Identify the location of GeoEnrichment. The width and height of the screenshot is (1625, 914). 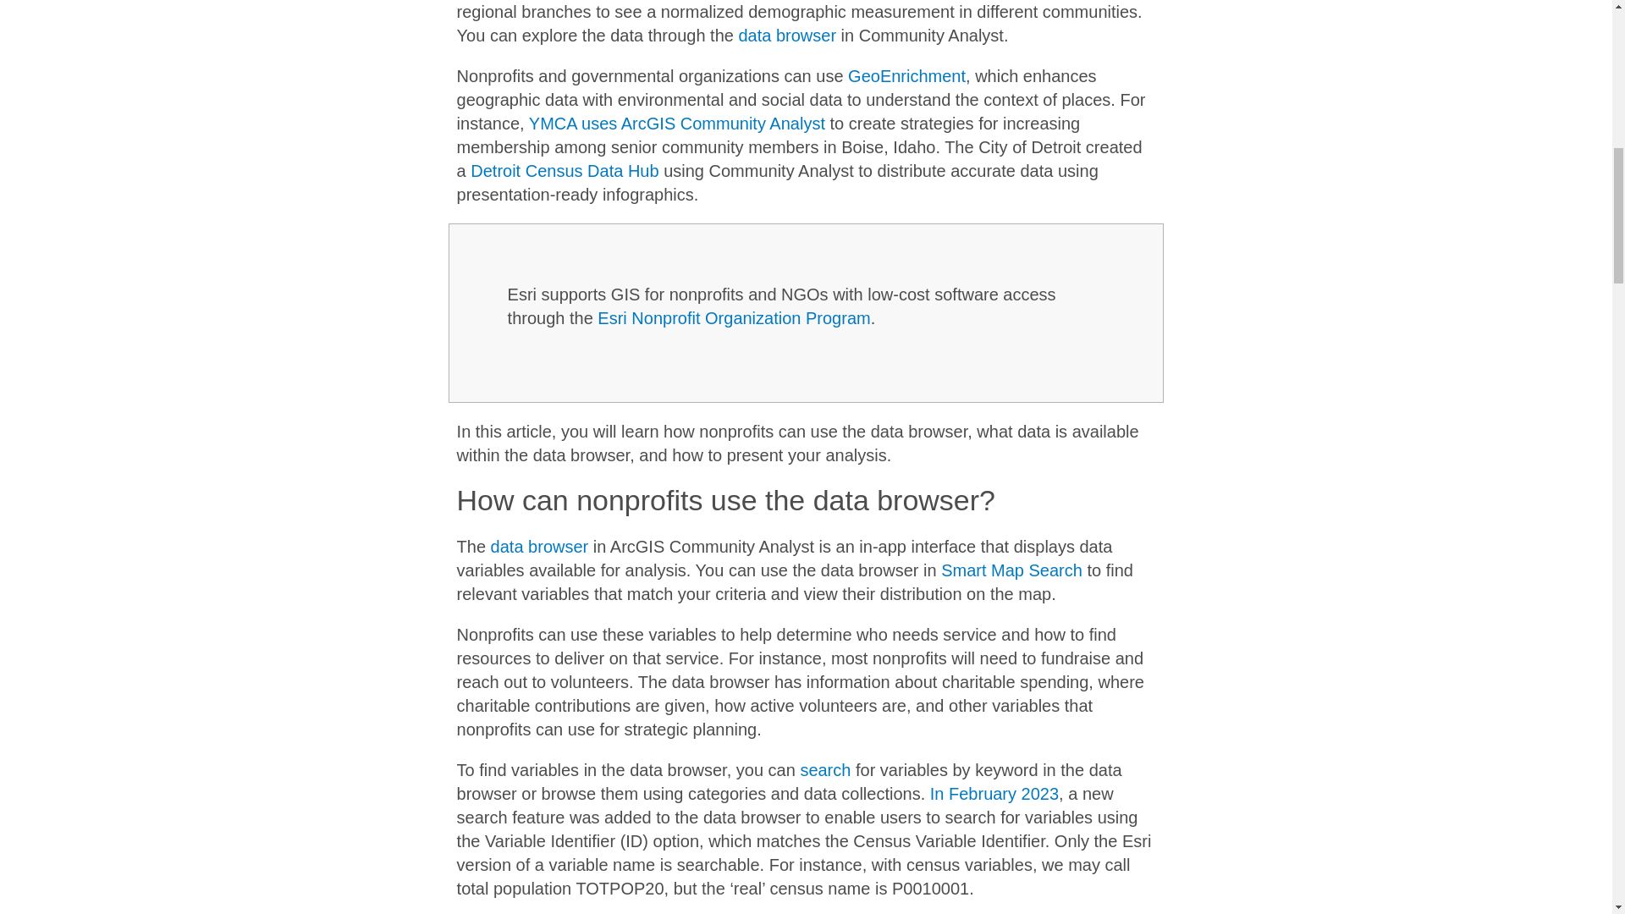
(906, 76).